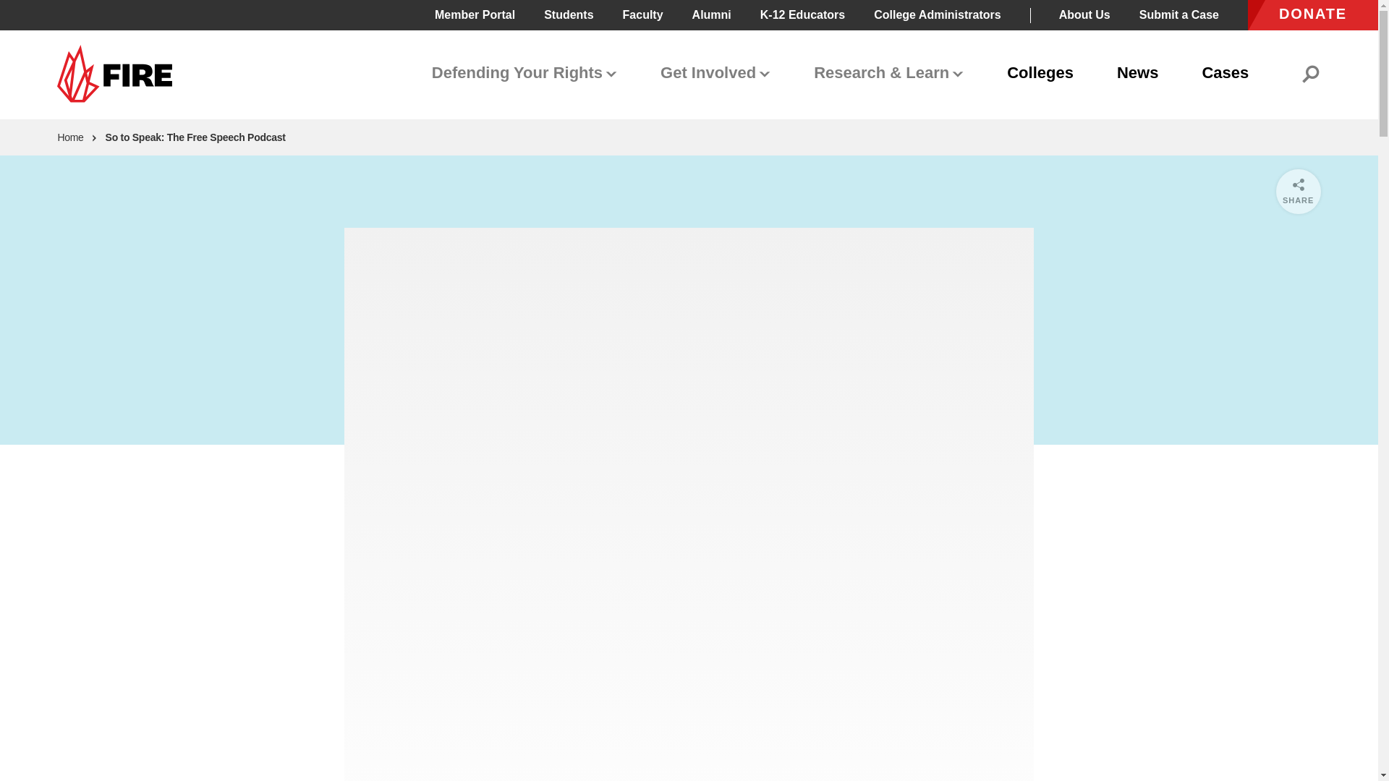 The height and width of the screenshot is (781, 1389). What do you see at coordinates (936, 14) in the screenshot?
I see `College Administrators` at bounding box center [936, 14].